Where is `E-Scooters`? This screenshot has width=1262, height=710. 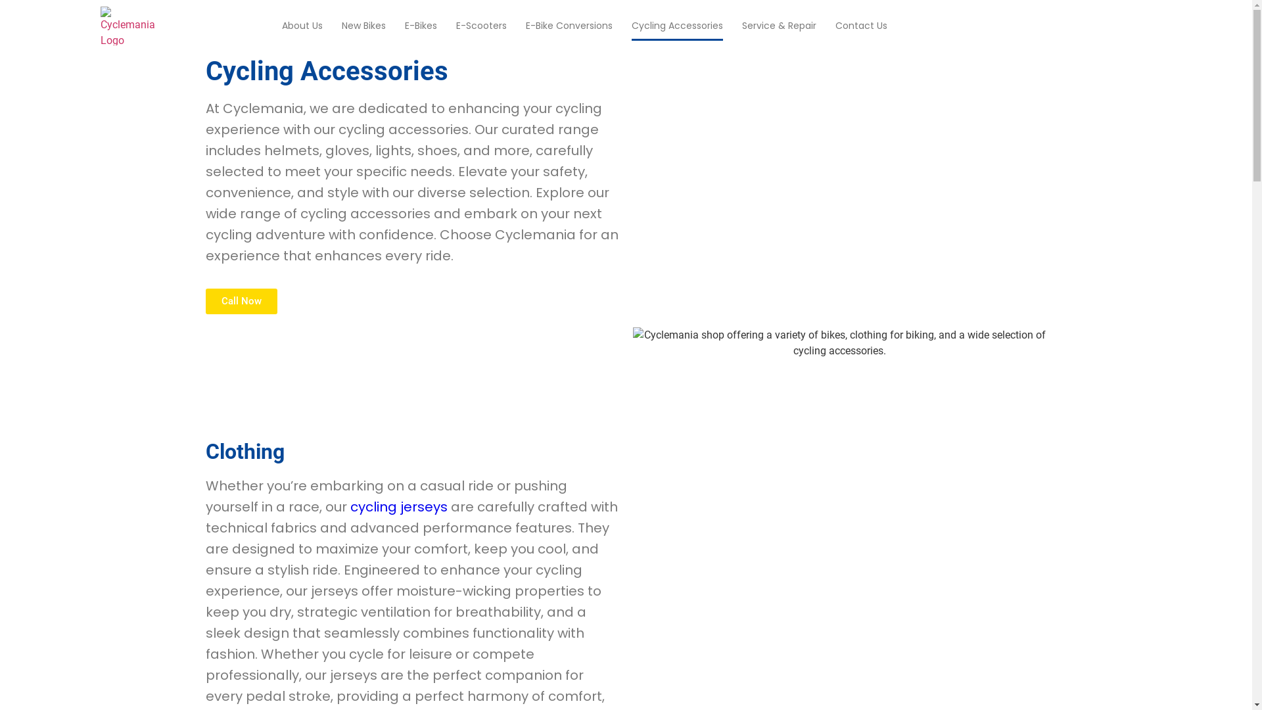 E-Scooters is located at coordinates (481, 26).